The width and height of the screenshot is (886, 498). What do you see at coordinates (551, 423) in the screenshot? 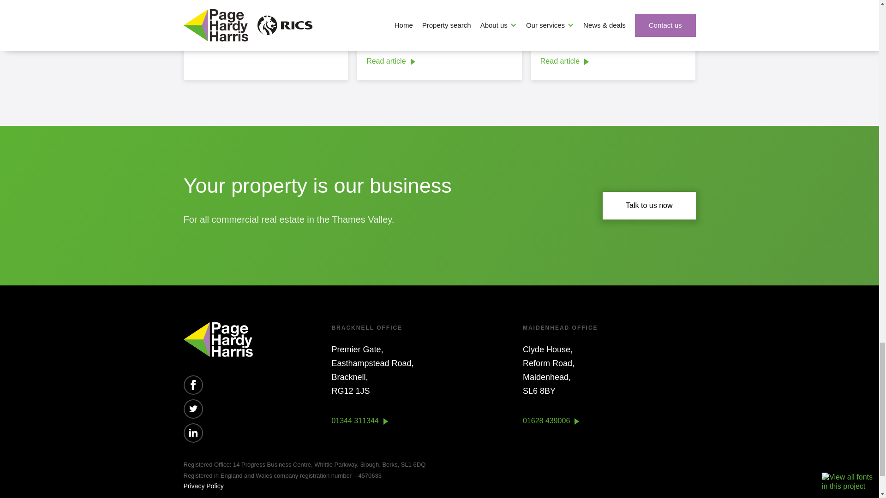
I see `01628 439006` at bounding box center [551, 423].